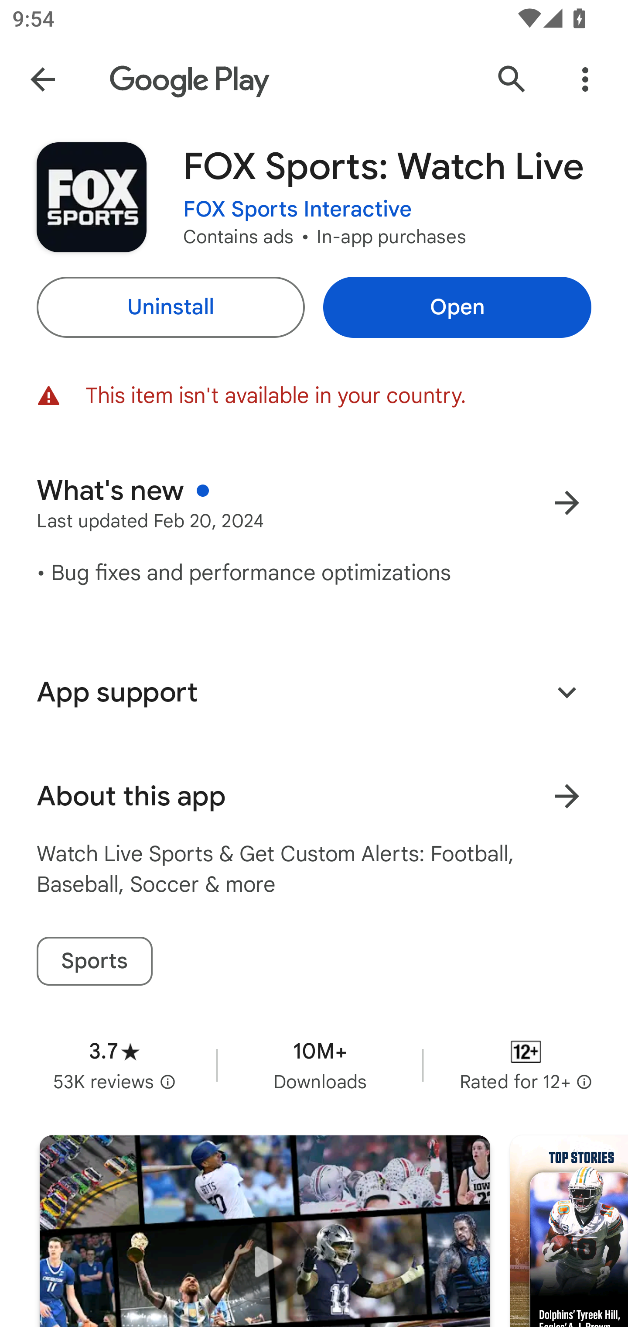  Describe the element at coordinates (567, 796) in the screenshot. I see `Learn more About this app` at that location.